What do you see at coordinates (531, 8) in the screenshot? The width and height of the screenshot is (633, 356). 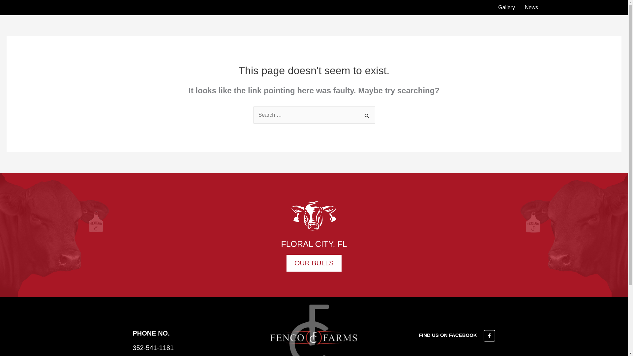 I see `News` at bounding box center [531, 8].